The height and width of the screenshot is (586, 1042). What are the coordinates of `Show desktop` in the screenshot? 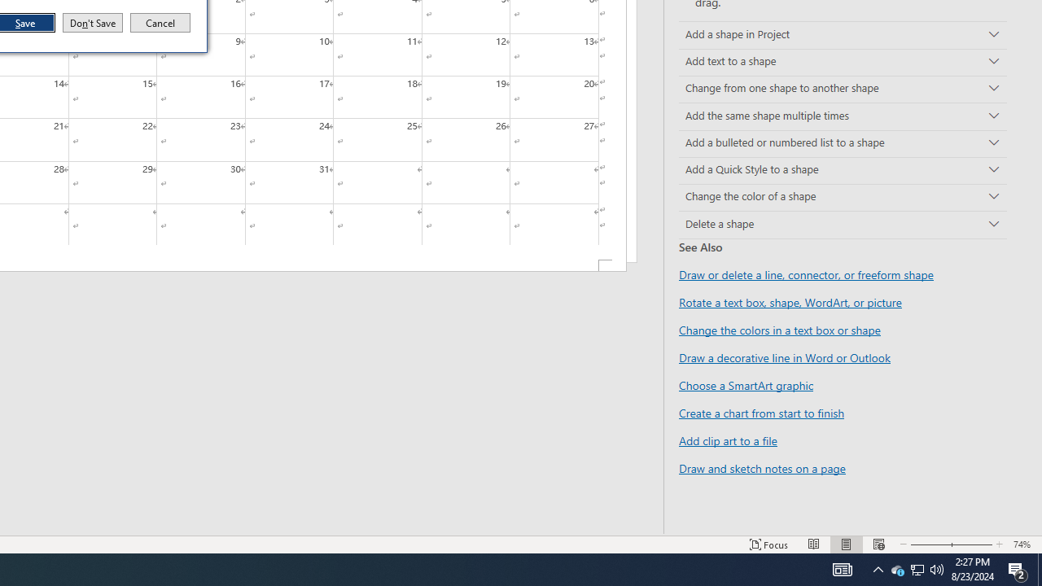 It's located at (728, 440).